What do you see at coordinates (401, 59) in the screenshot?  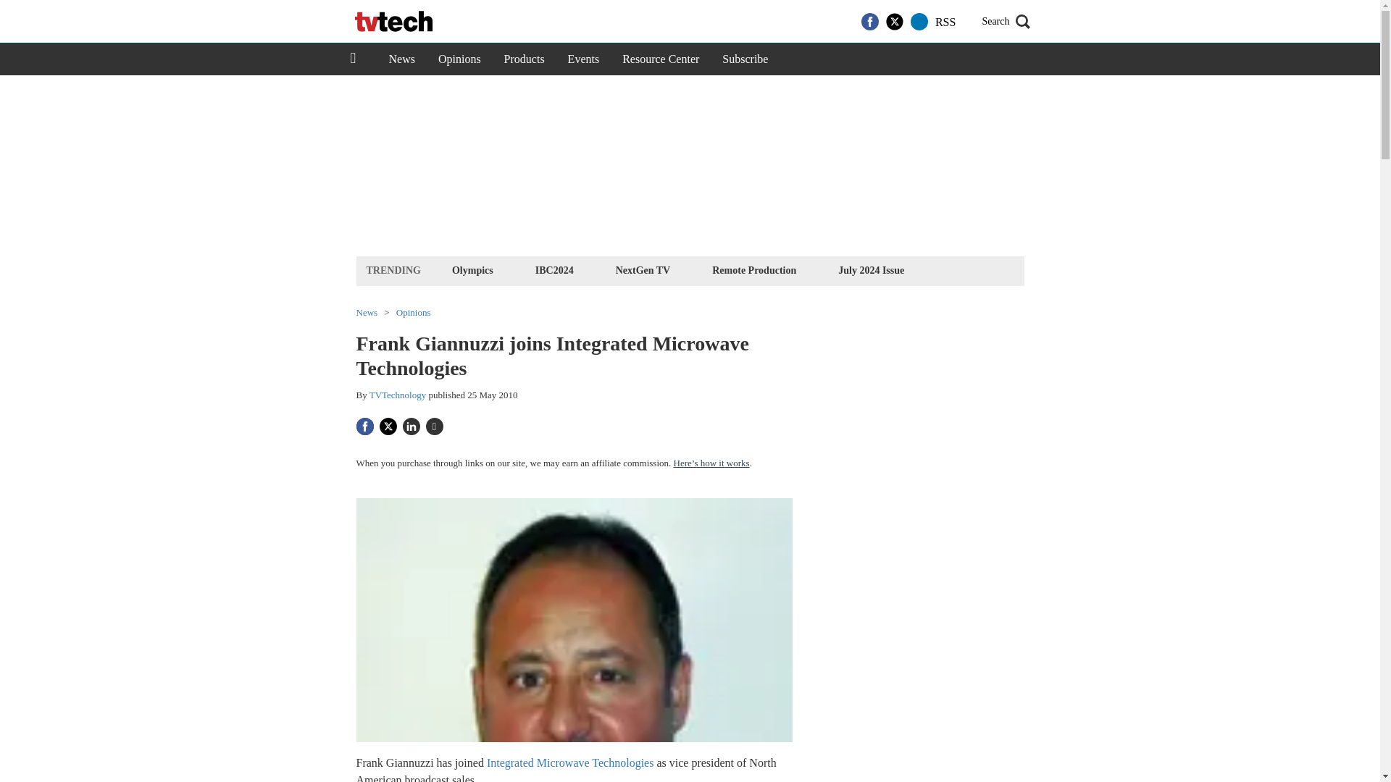 I see `News` at bounding box center [401, 59].